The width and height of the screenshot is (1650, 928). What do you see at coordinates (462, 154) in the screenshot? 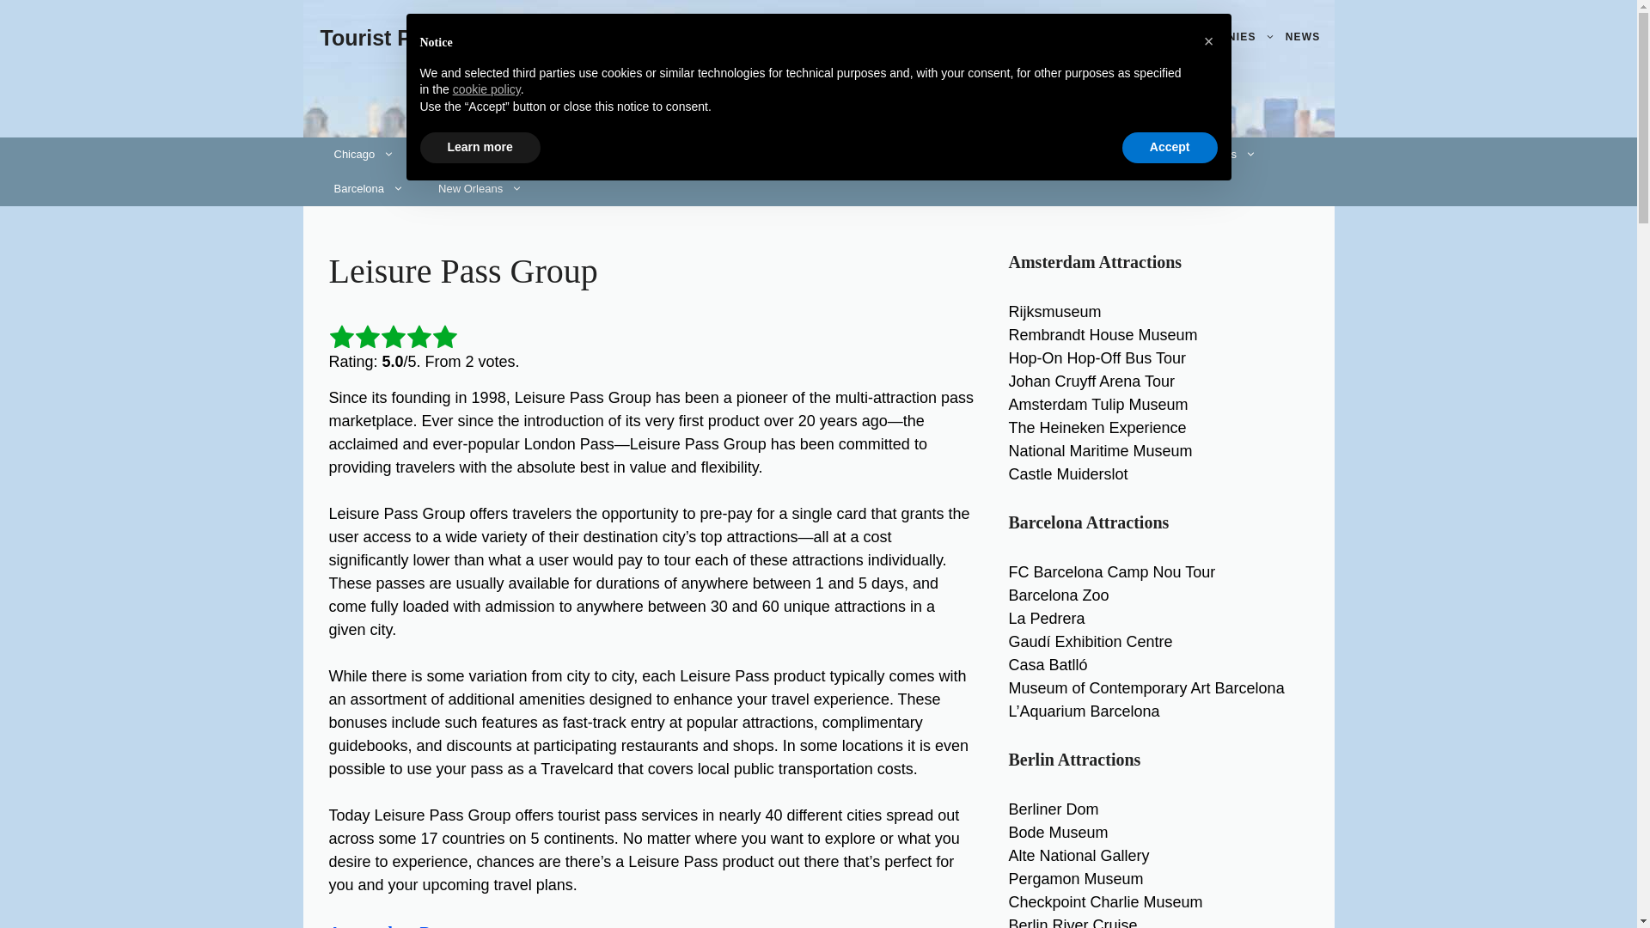
I see `New York` at bounding box center [462, 154].